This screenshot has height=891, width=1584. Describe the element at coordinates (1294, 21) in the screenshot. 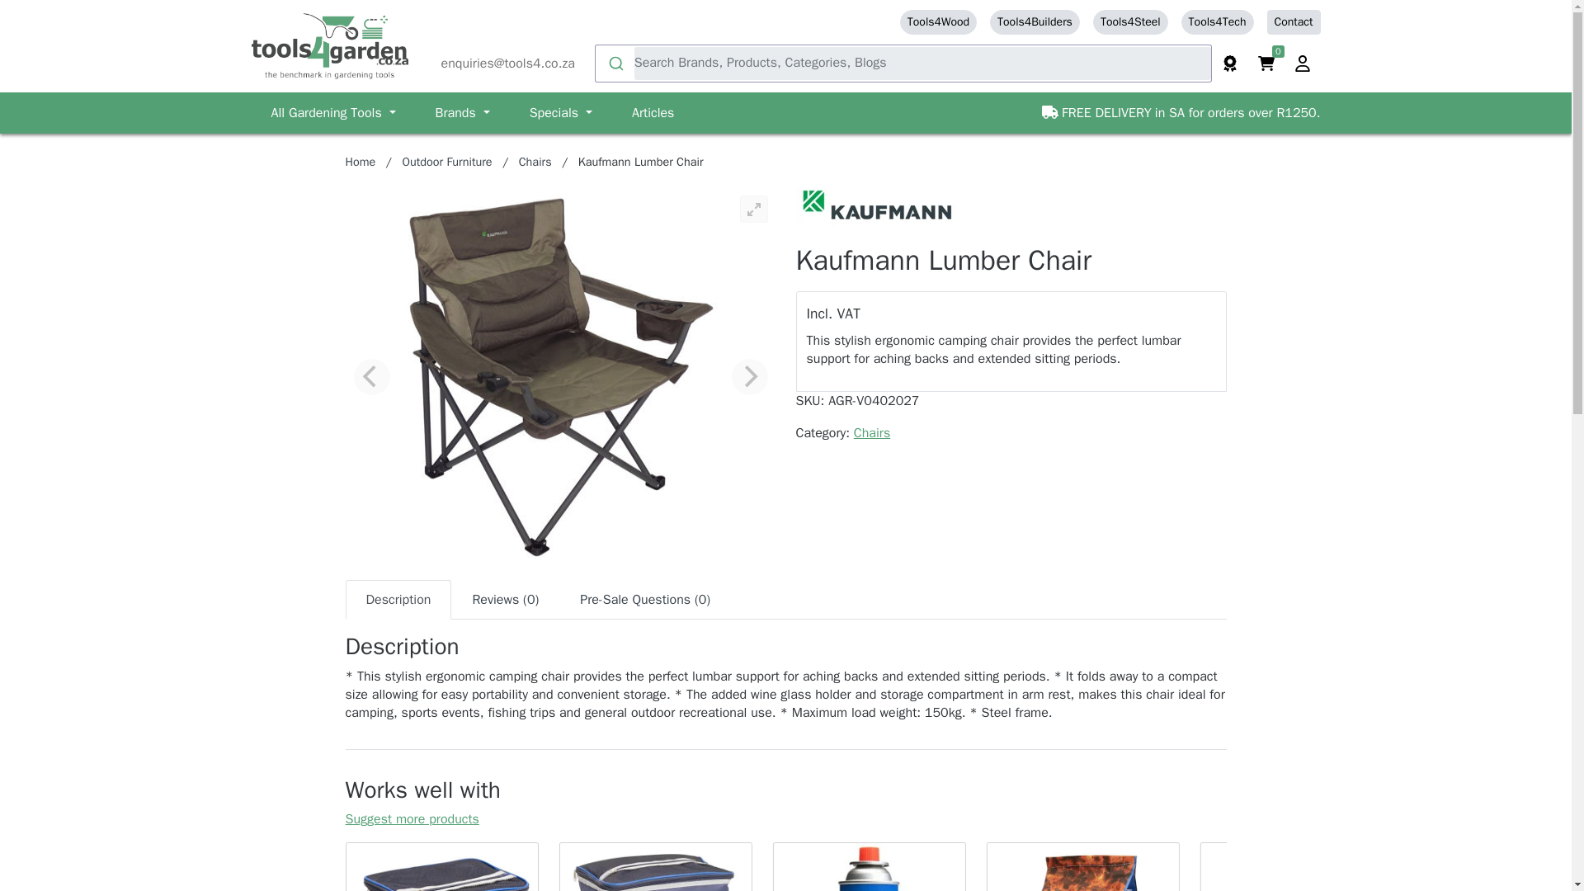

I see `Contact` at that location.